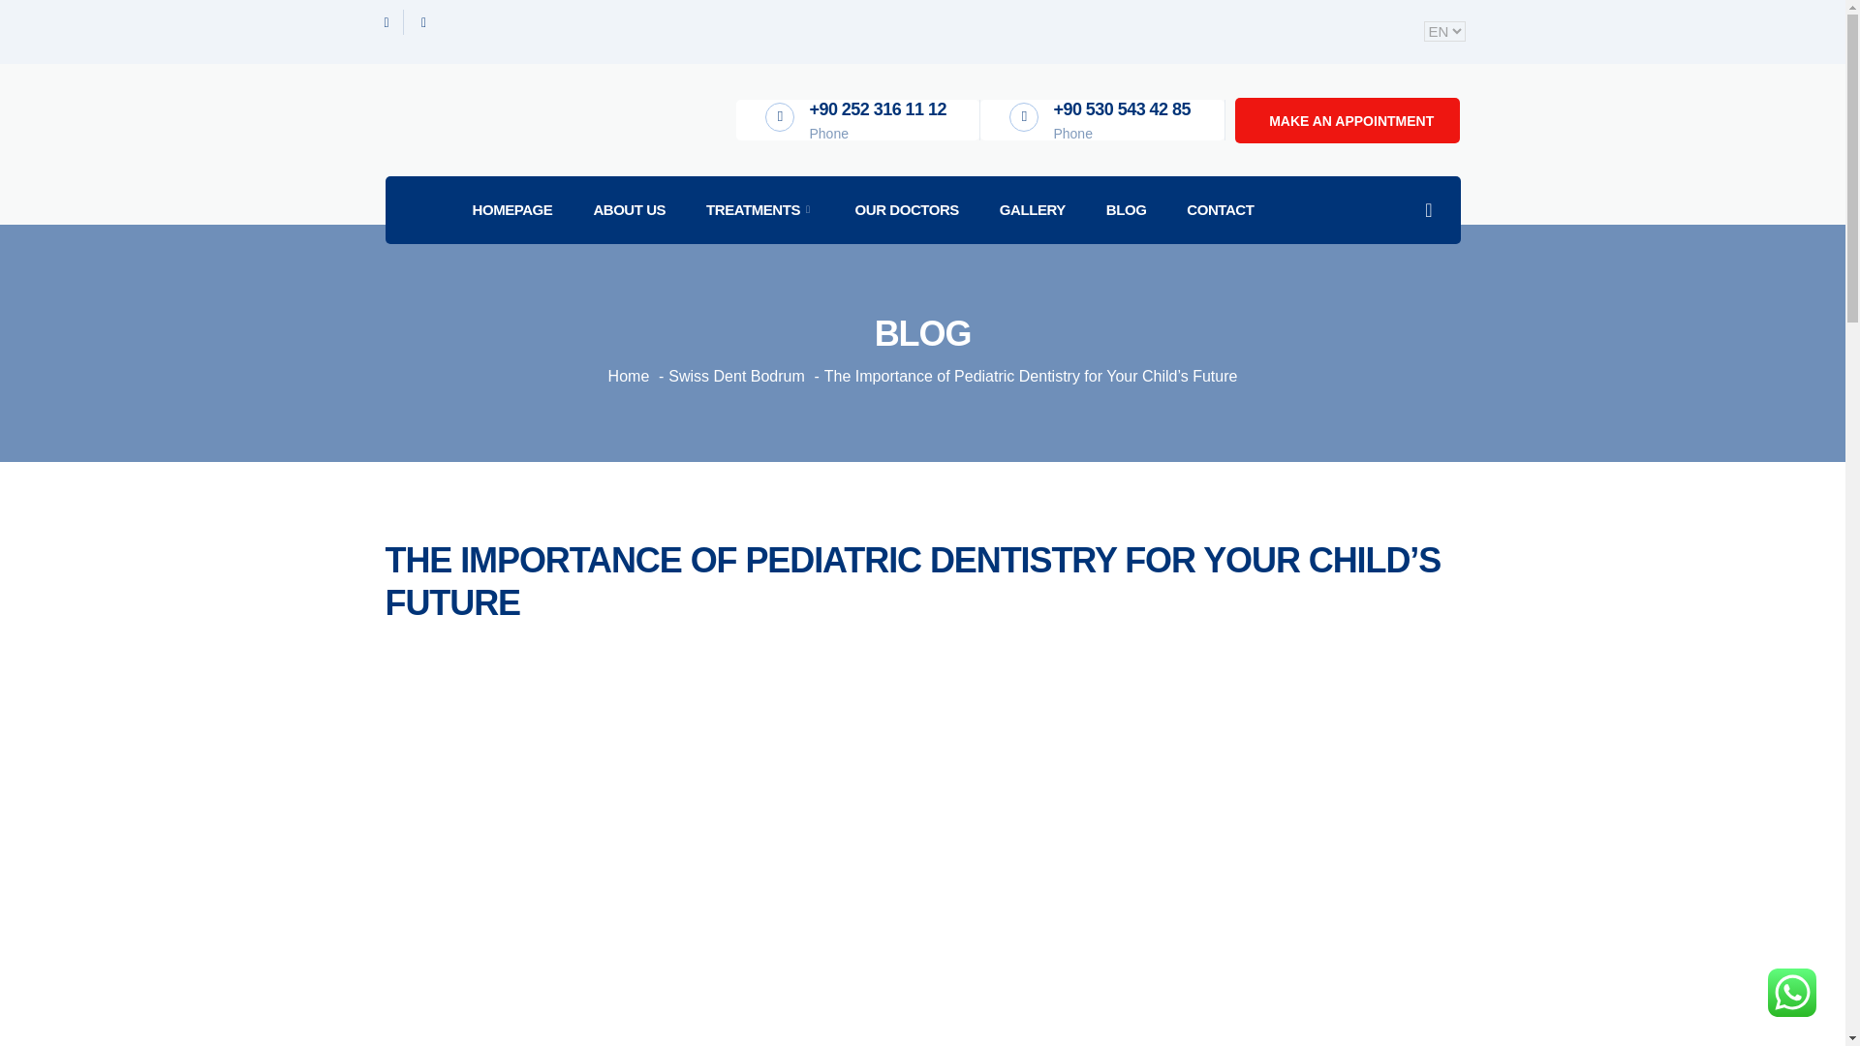  What do you see at coordinates (511, 209) in the screenshot?
I see `HOMEPAGE` at bounding box center [511, 209].